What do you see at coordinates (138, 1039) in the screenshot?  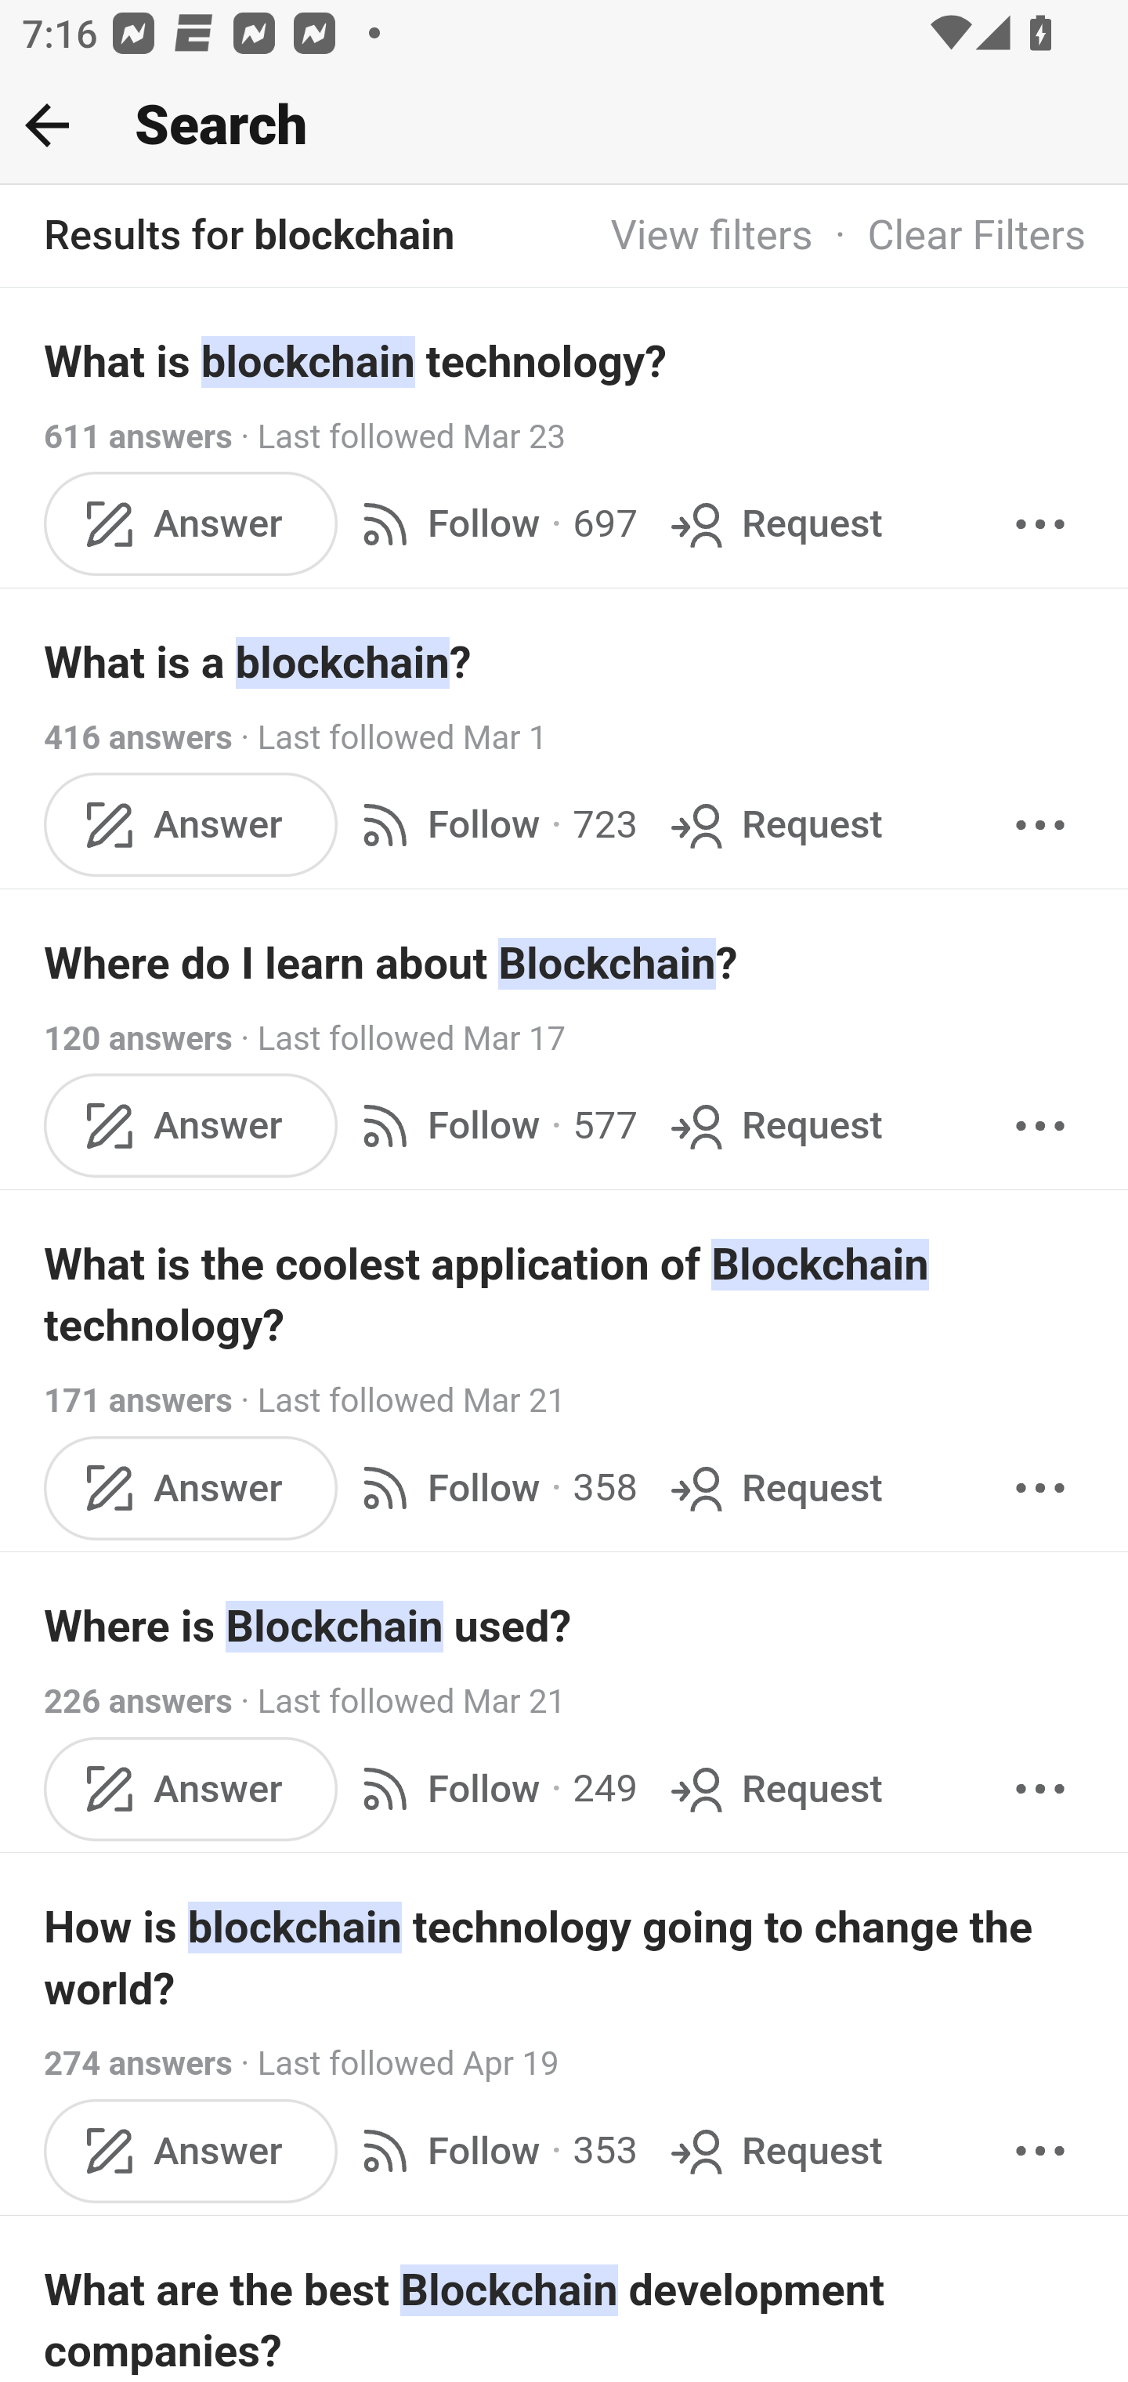 I see `120 answers 120  answers` at bounding box center [138, 1039].